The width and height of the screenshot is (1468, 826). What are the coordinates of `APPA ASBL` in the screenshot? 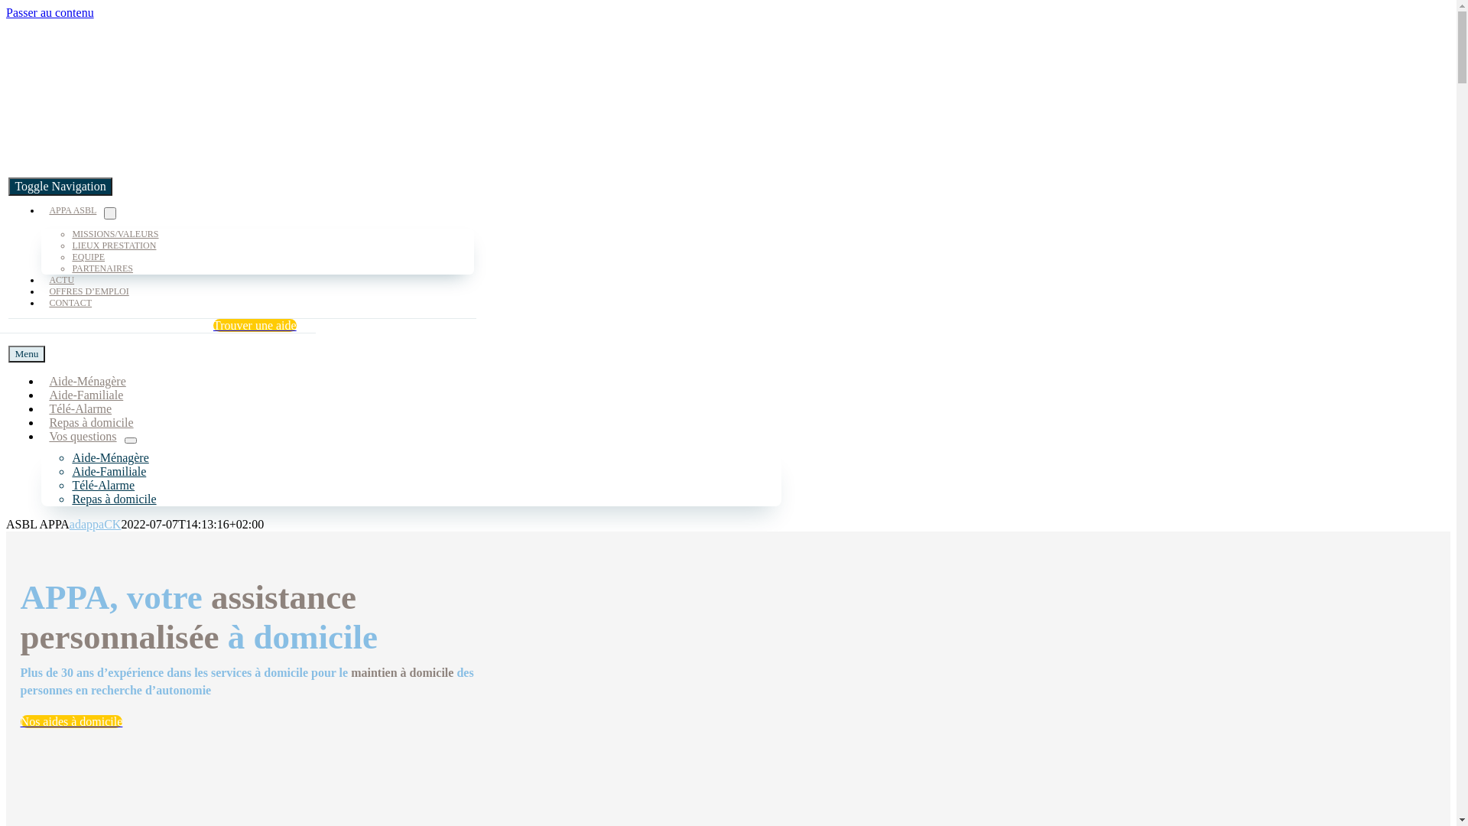 It's located at (73, 210).